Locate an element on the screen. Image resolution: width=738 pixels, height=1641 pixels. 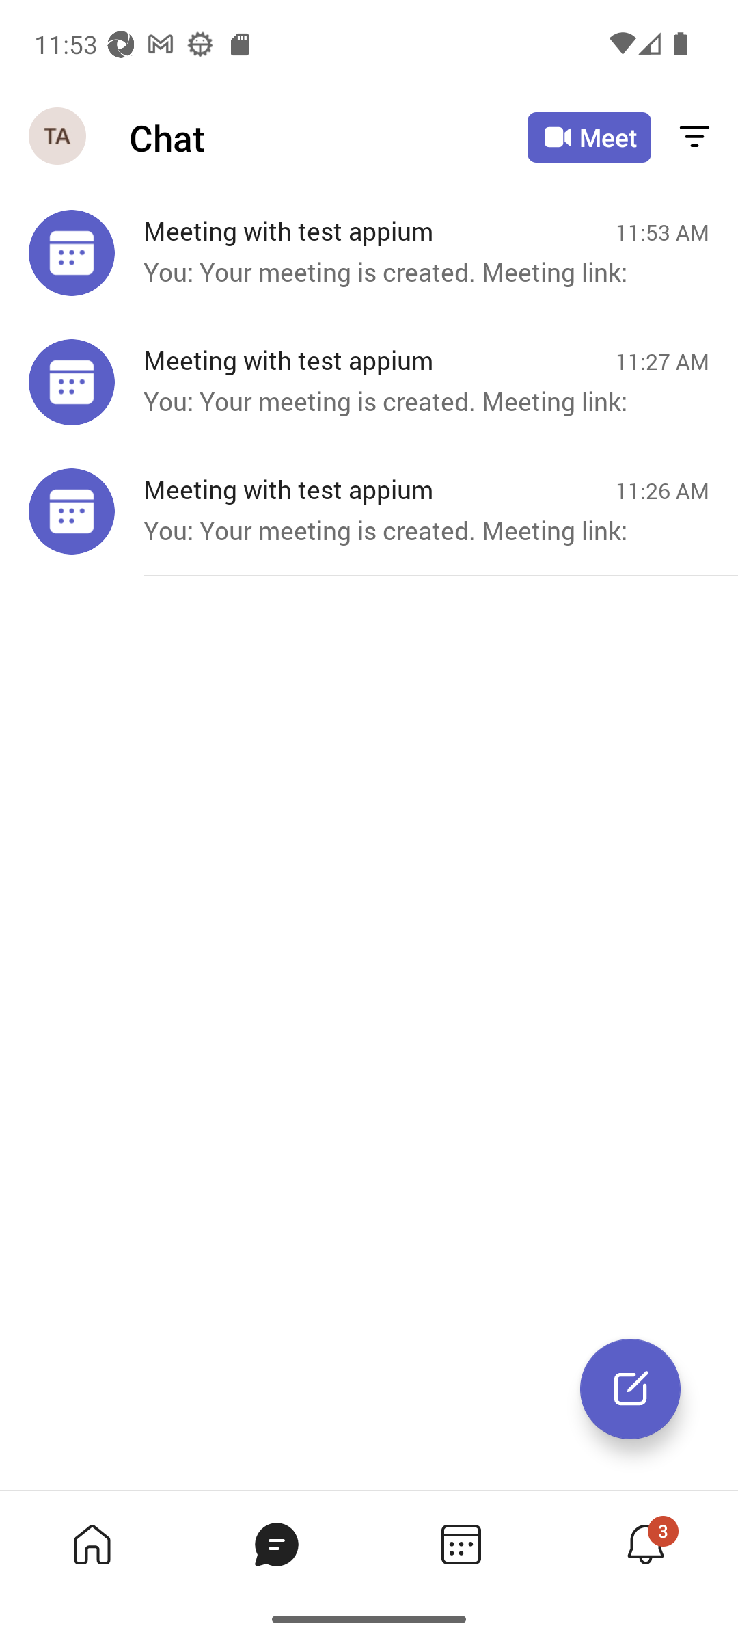
Meet Meet now or join with an ID is located at coordinates (589, 137).